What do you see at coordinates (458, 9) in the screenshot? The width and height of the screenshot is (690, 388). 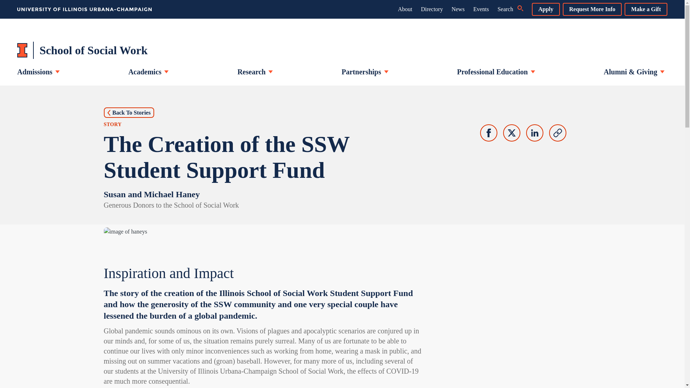 I see `News` at bounding box center [458, 9].